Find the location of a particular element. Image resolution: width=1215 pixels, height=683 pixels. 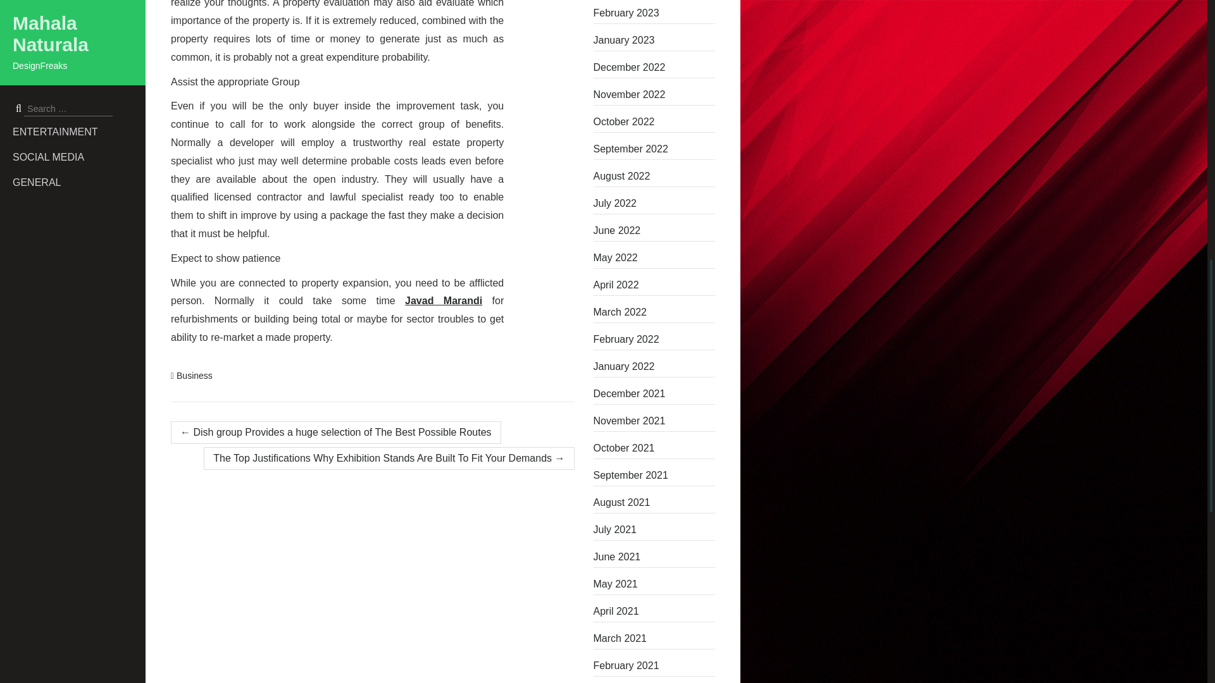

September 2022 is located at coordinates (654, 149).